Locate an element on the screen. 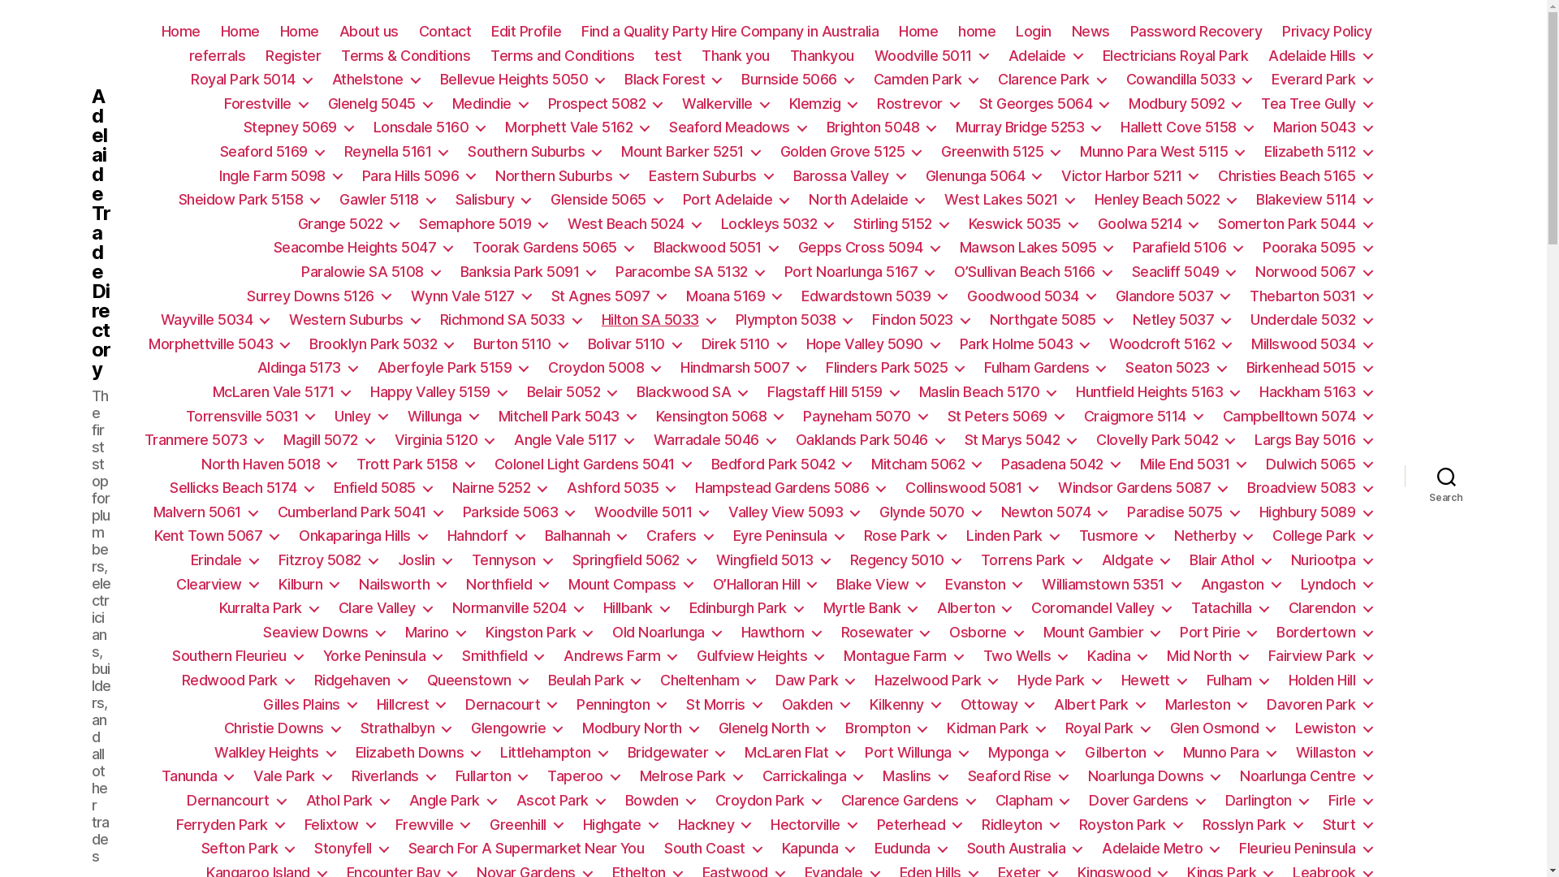 This screenshot has height=877, width=1559. Windsor Gardens 5087 is located at coordinates (1142, 488).